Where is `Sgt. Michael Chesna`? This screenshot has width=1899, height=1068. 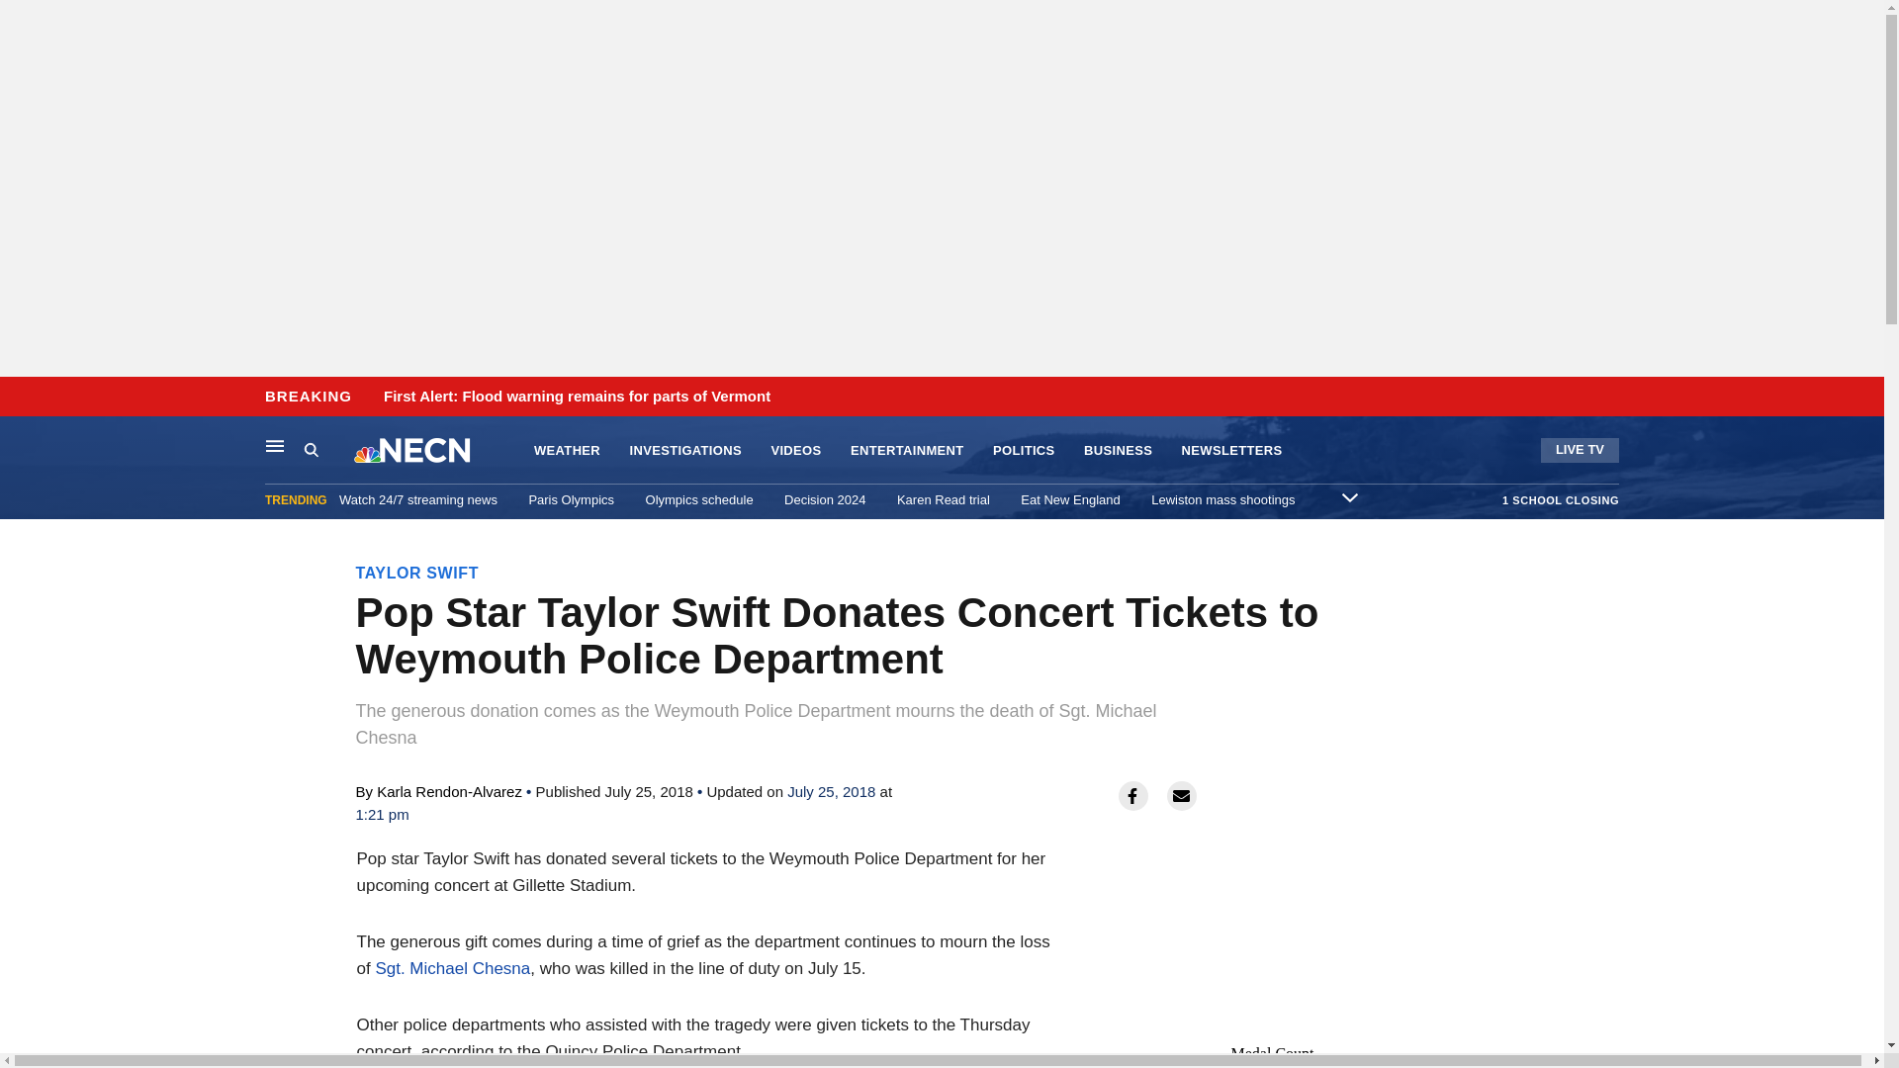 Sgt. Michael Chesna is located at coordinates (451, 968).